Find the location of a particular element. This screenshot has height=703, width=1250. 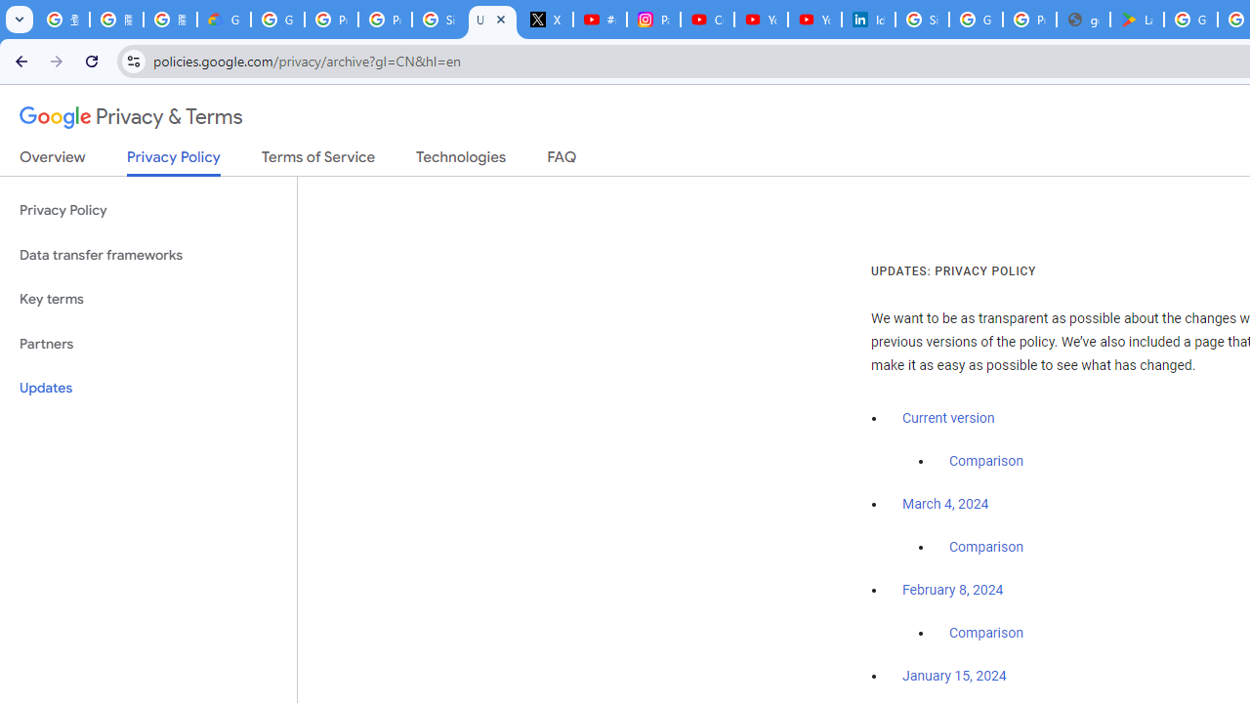

Sign in - Google Accounts is located at coordinates (922, 20).